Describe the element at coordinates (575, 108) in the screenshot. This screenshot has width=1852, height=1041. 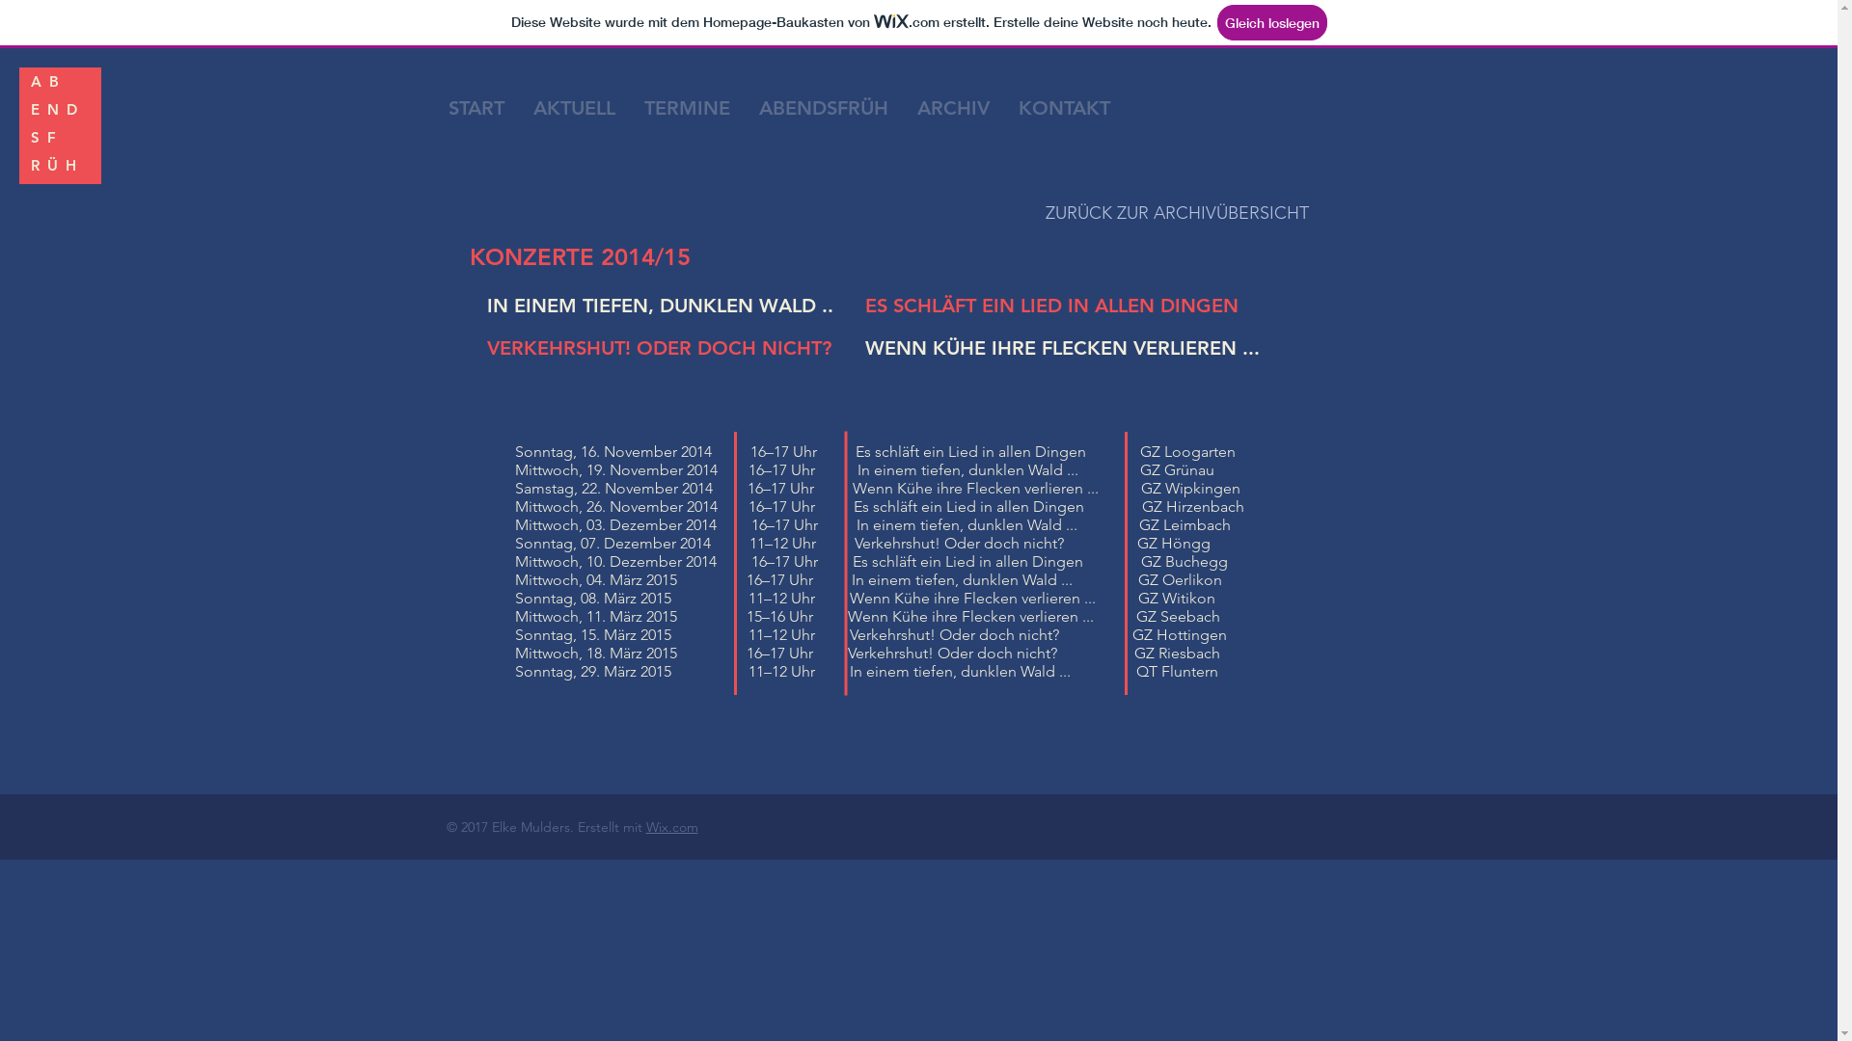
I see `AKTUELL` at that location.